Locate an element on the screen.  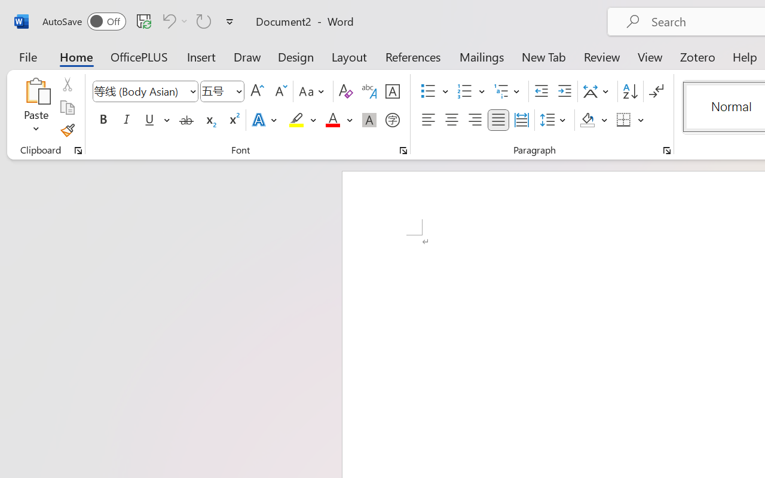
Review is located at coordinates (602, 56).